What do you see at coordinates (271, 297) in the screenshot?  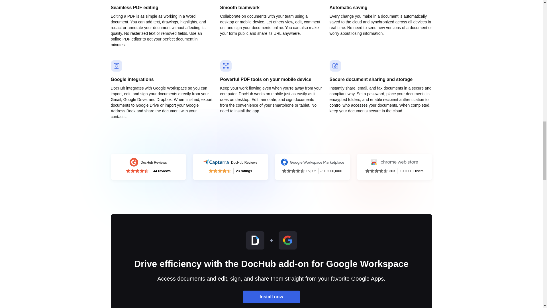 I see `Install now` at bounding box center [271, 297].